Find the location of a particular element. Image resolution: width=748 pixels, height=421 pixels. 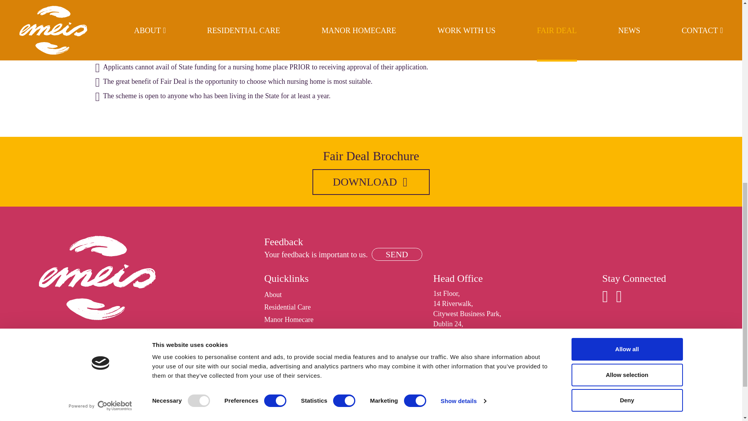

Allow selection is located at coordinates (626, 10).